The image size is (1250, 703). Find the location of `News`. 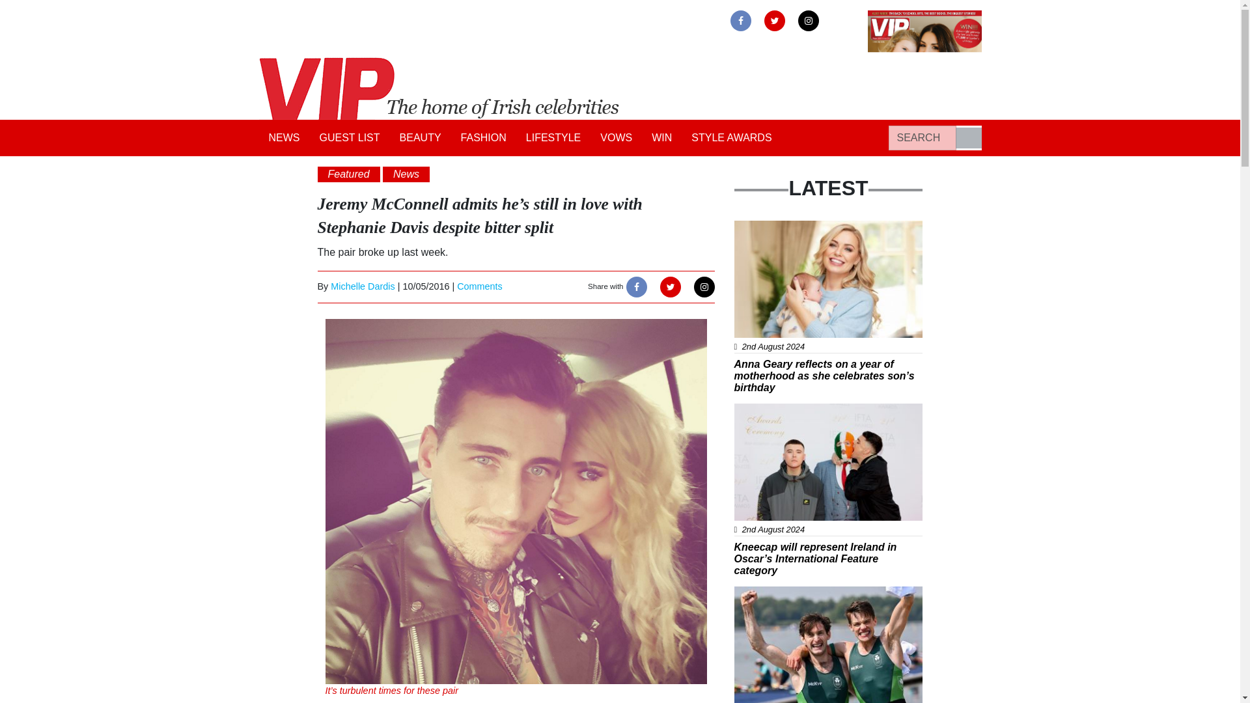

News is located at coordinates (757, 228).